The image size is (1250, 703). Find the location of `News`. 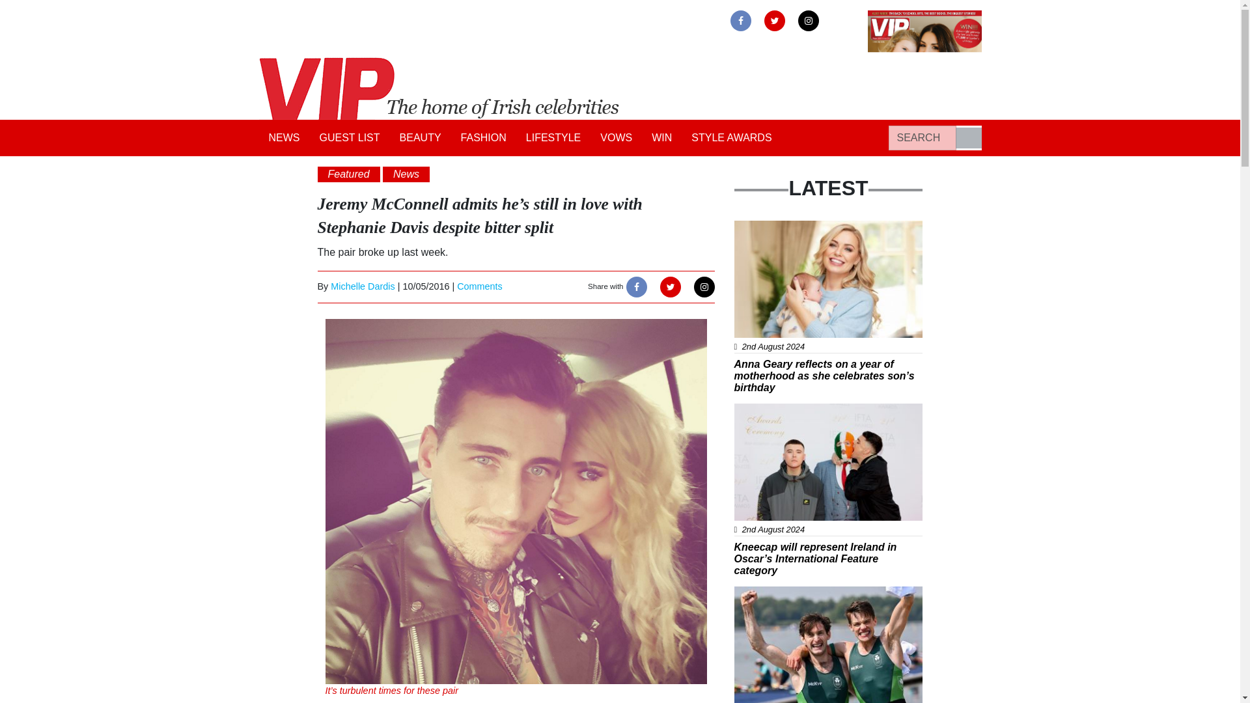

News is located at coordinates (757, 228).